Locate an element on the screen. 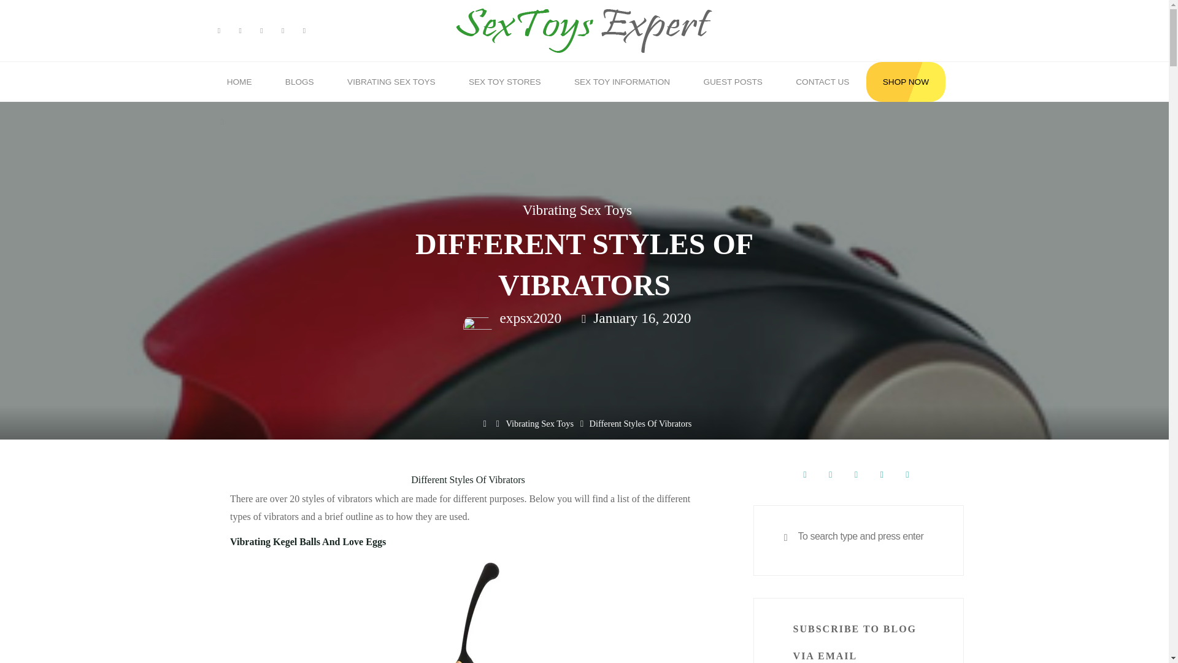  Instagram is located at coordinates (283, 31).